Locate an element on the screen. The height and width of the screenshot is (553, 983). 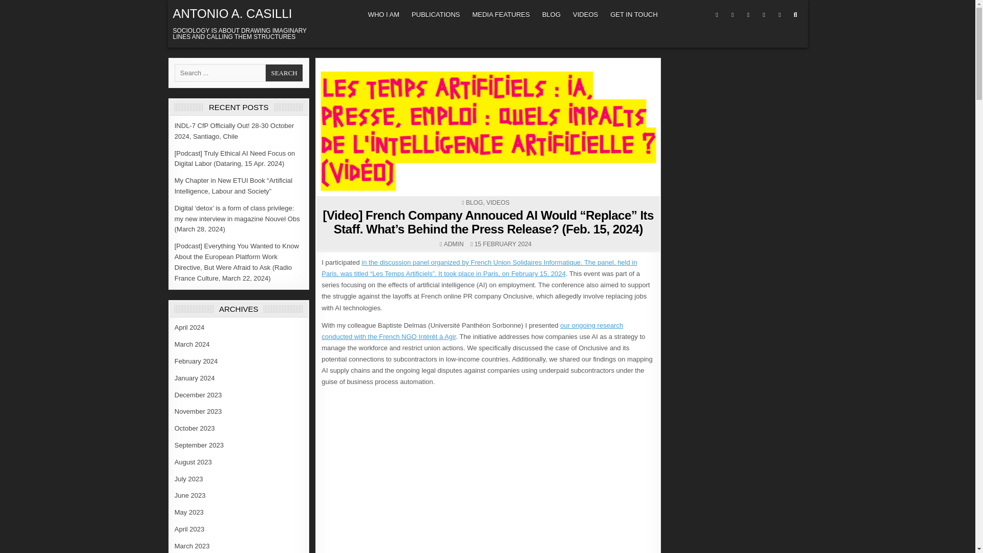
November 2023 is located at coordinates (198, 411).